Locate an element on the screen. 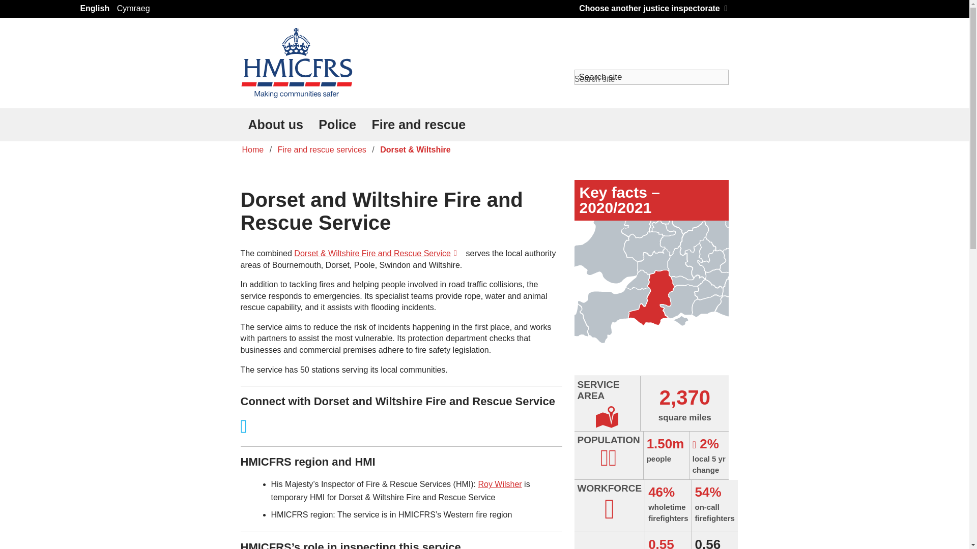 The image size is (977, 549). Choose another justice inspectorate   is located at coordinates (653, 8).